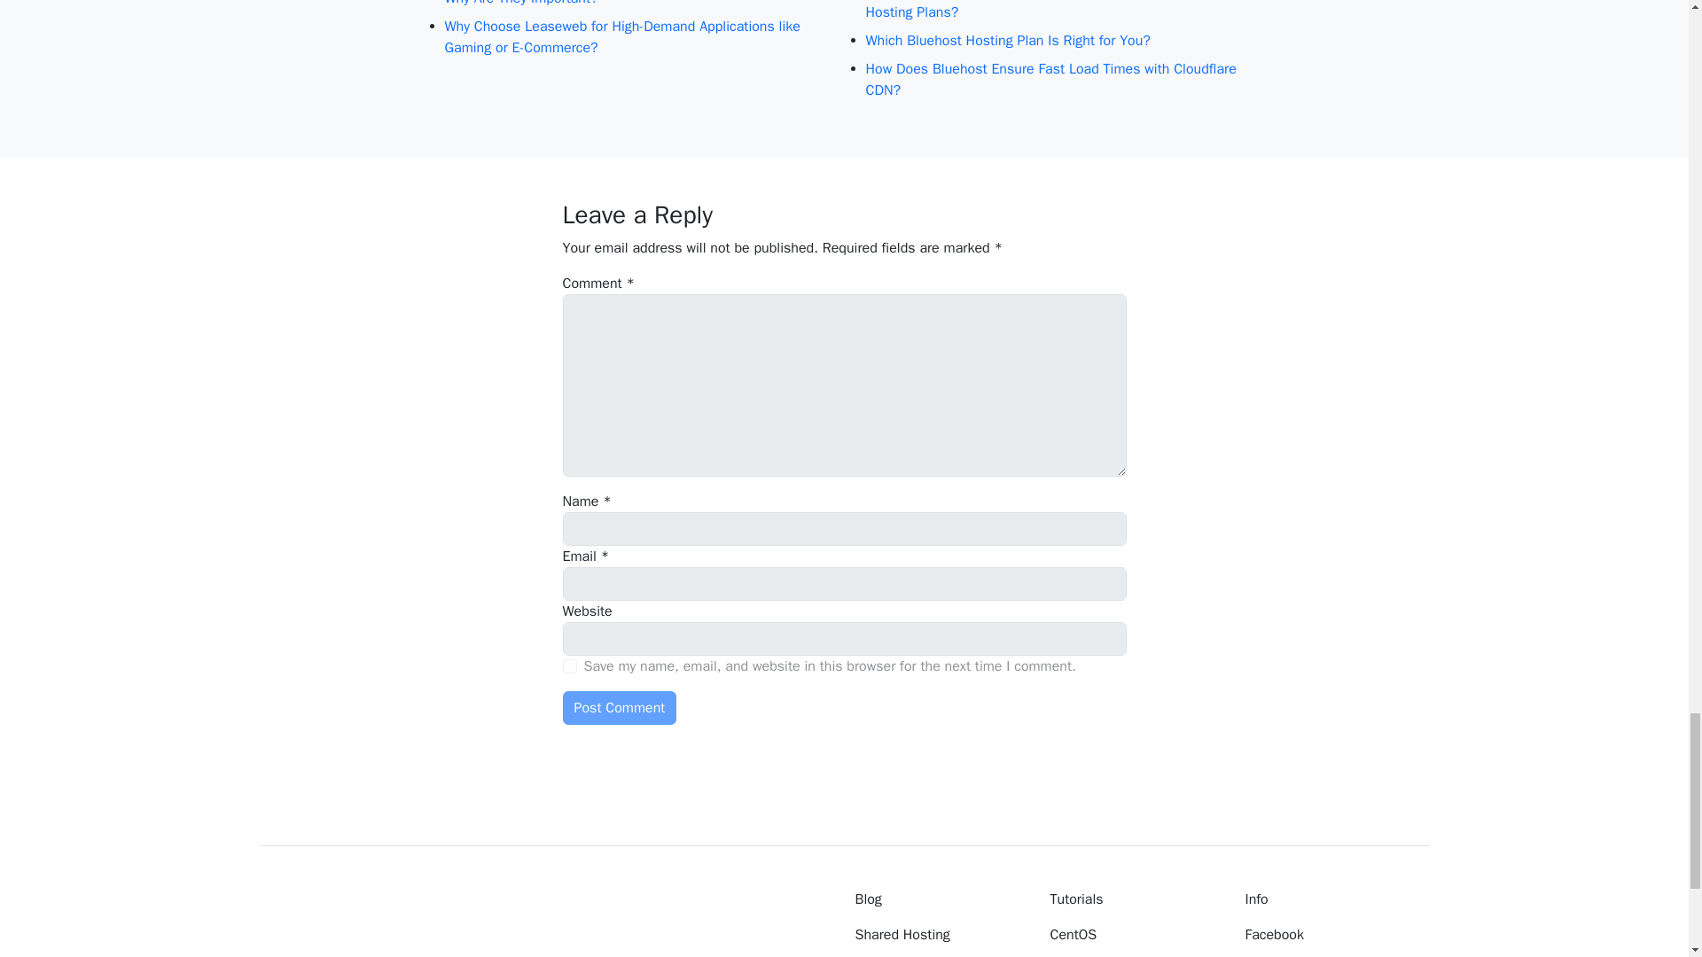  I want to click on Which Bluehost Hosting Plan Is Right for You?, so click(1054, 41).